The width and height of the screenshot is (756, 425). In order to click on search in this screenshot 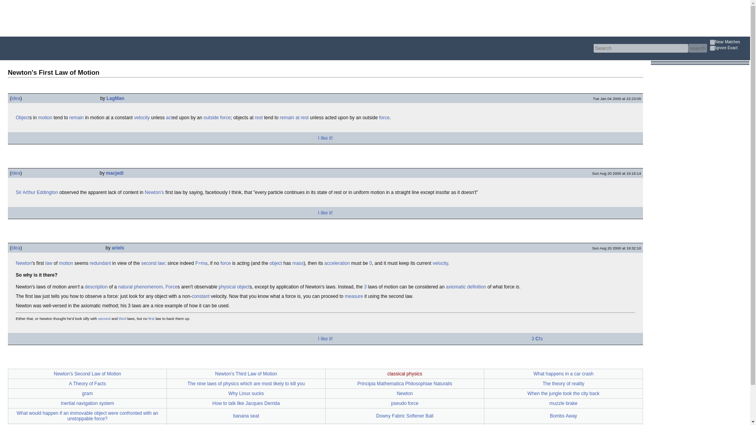, I will do `click(697, 48)`.